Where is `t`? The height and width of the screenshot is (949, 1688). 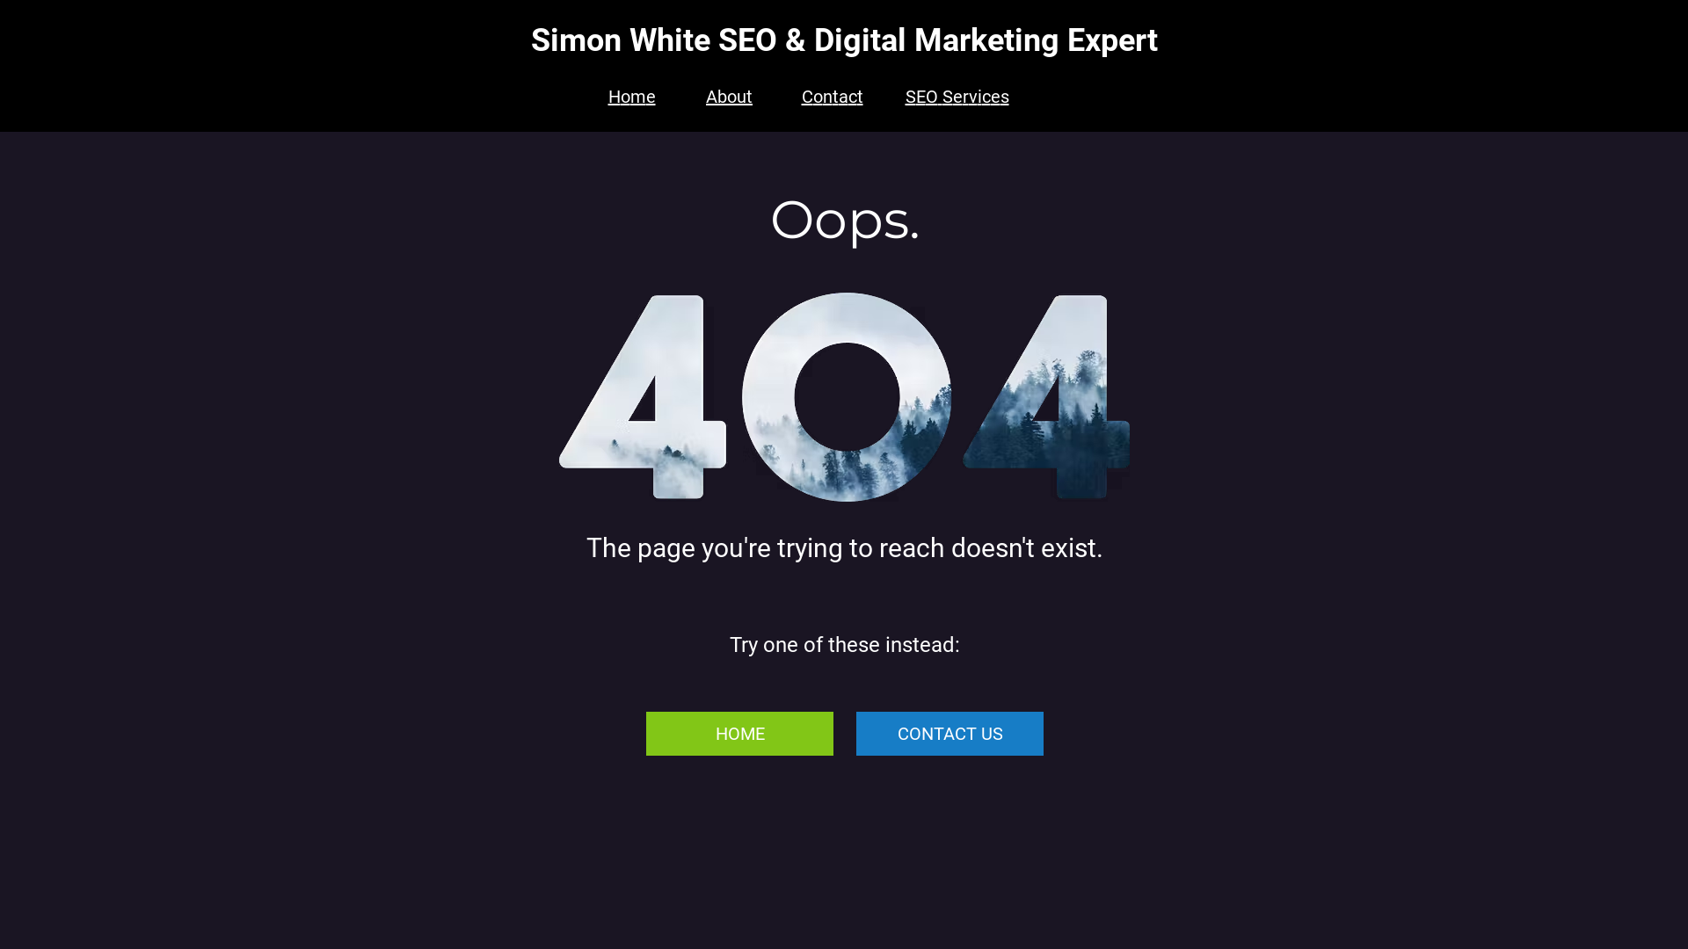
t is located at coordinates (860, 97).